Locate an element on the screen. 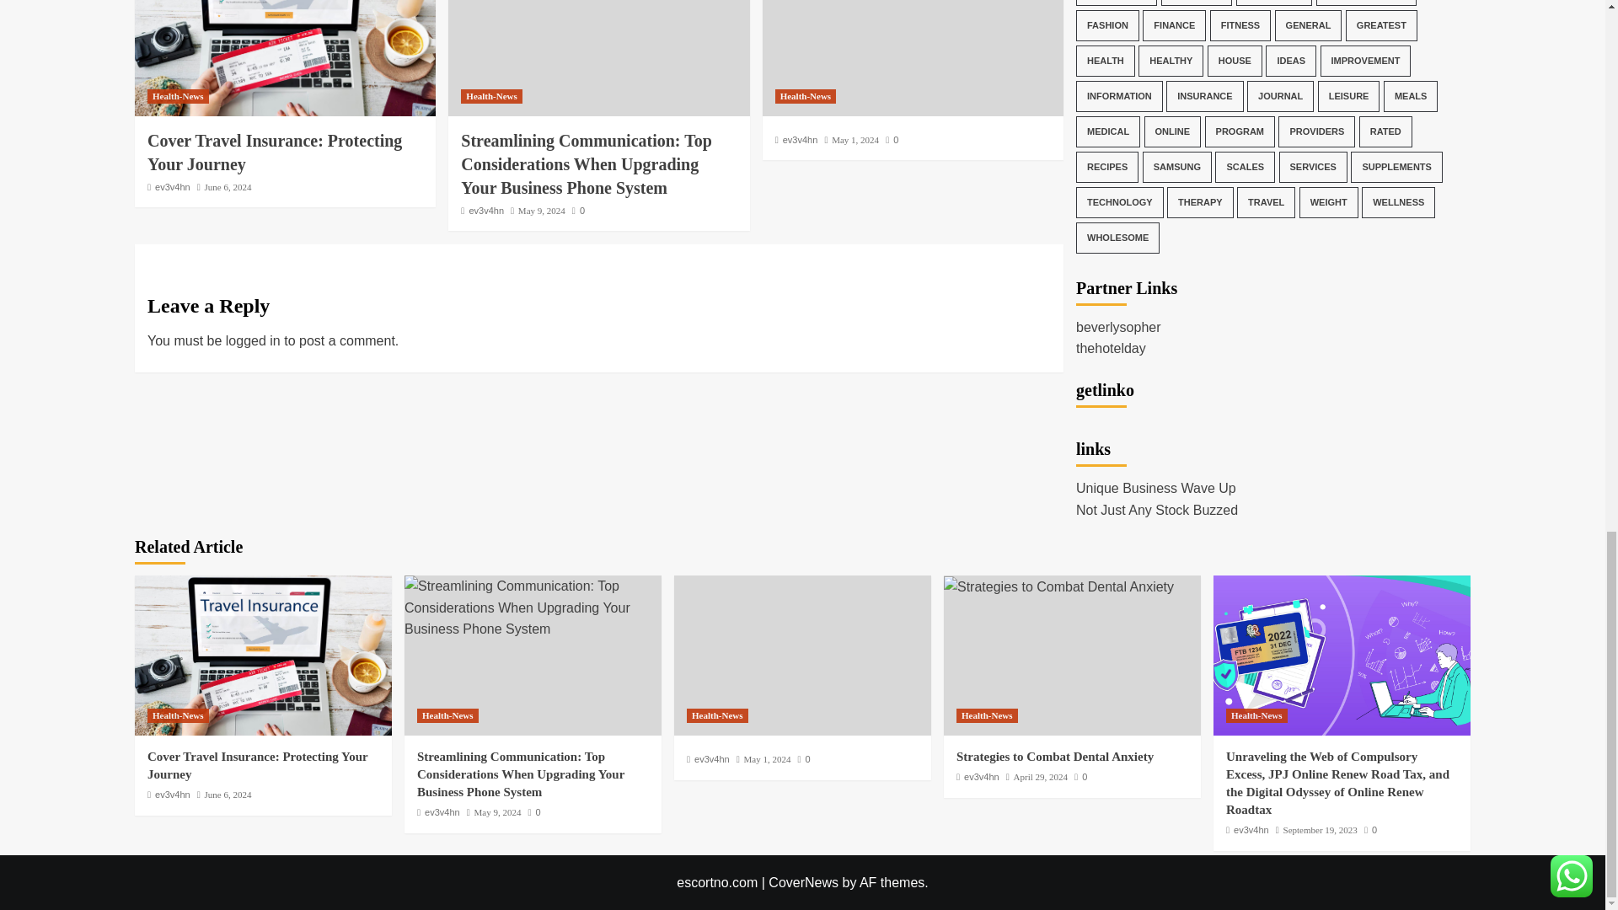 The height and width of the screenshot is (910, 1618). Cover Travel Insurance: Protecting Your Journey is located at coordinates (274, 152).